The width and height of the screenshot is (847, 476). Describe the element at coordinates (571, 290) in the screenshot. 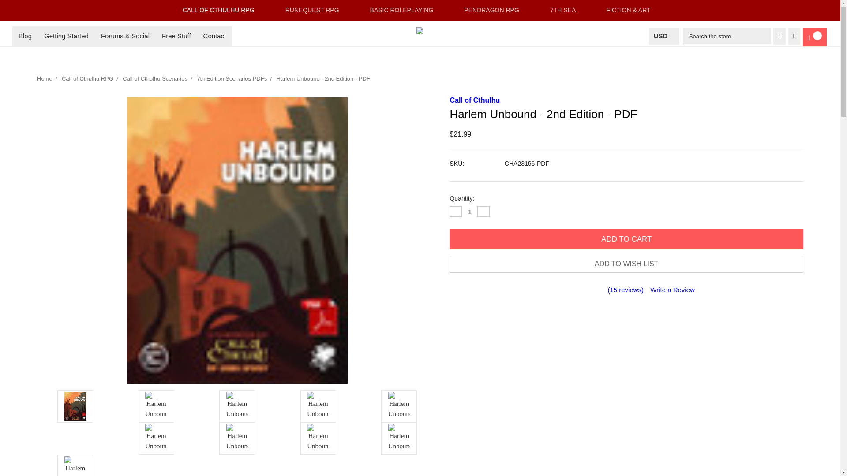

I see `Full Star` at that location.